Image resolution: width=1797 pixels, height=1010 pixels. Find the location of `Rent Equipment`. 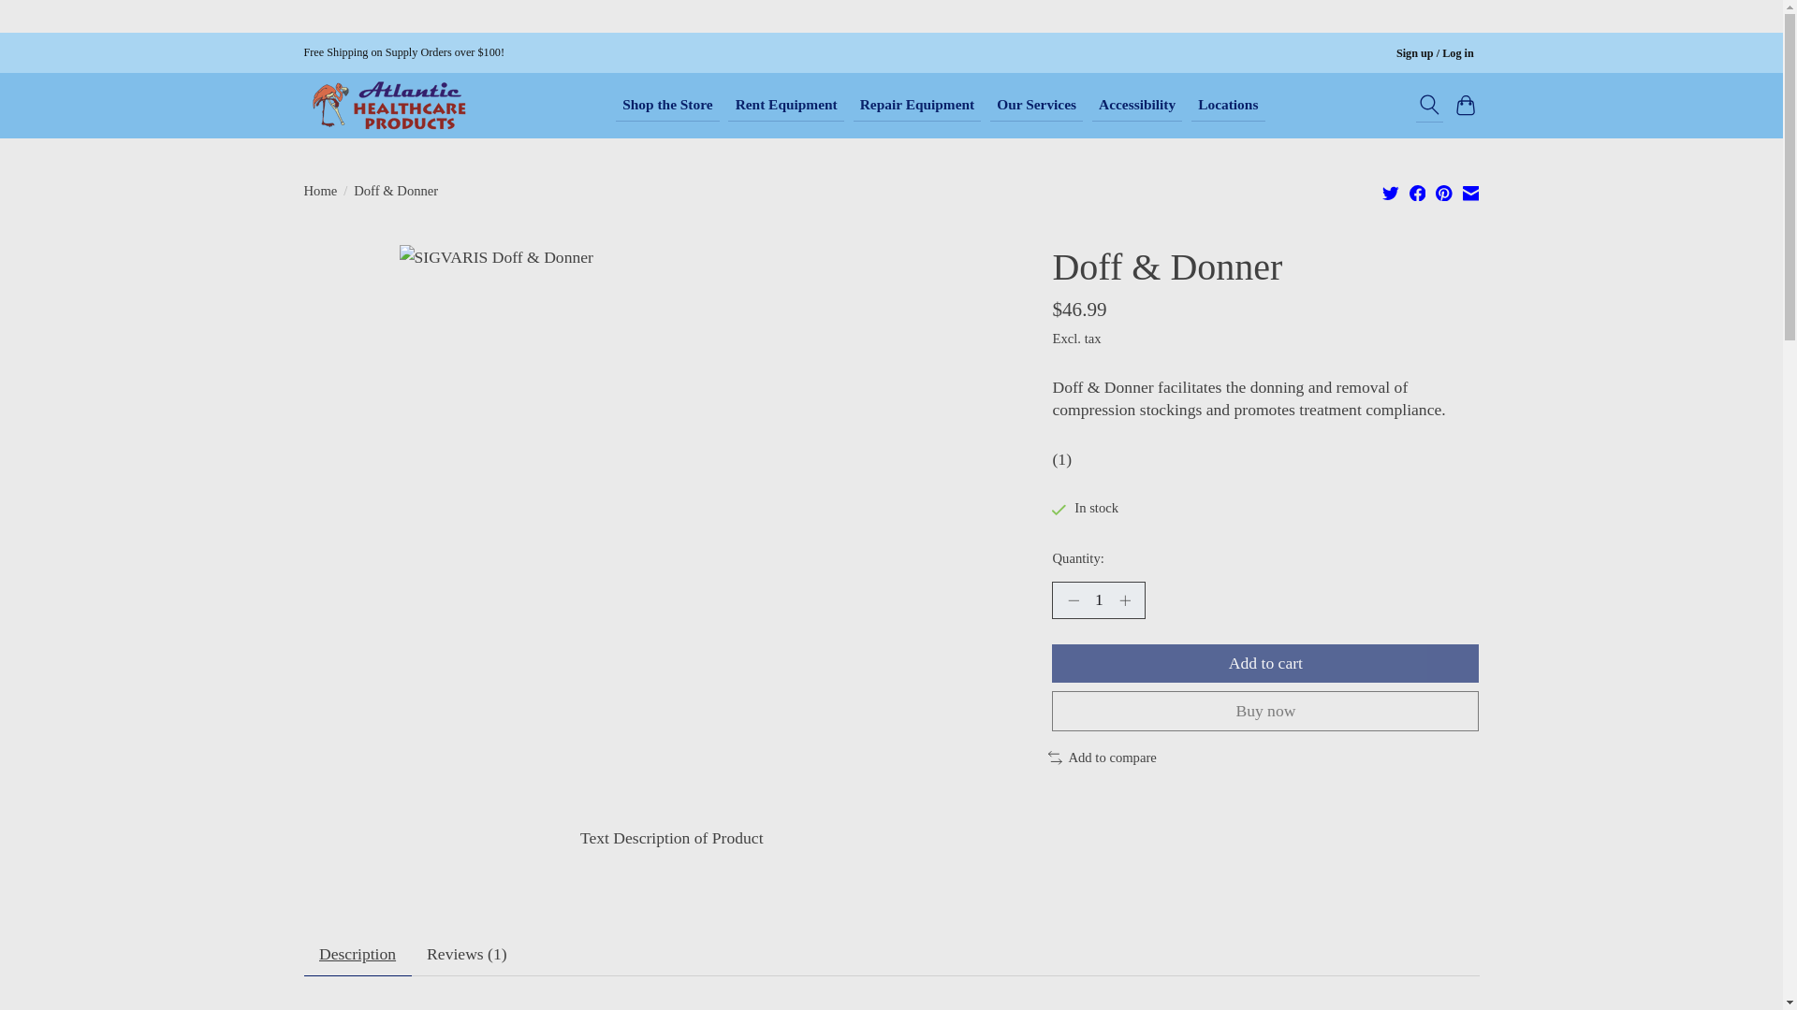

Rent Equipment is located at coordinates (784, 105).